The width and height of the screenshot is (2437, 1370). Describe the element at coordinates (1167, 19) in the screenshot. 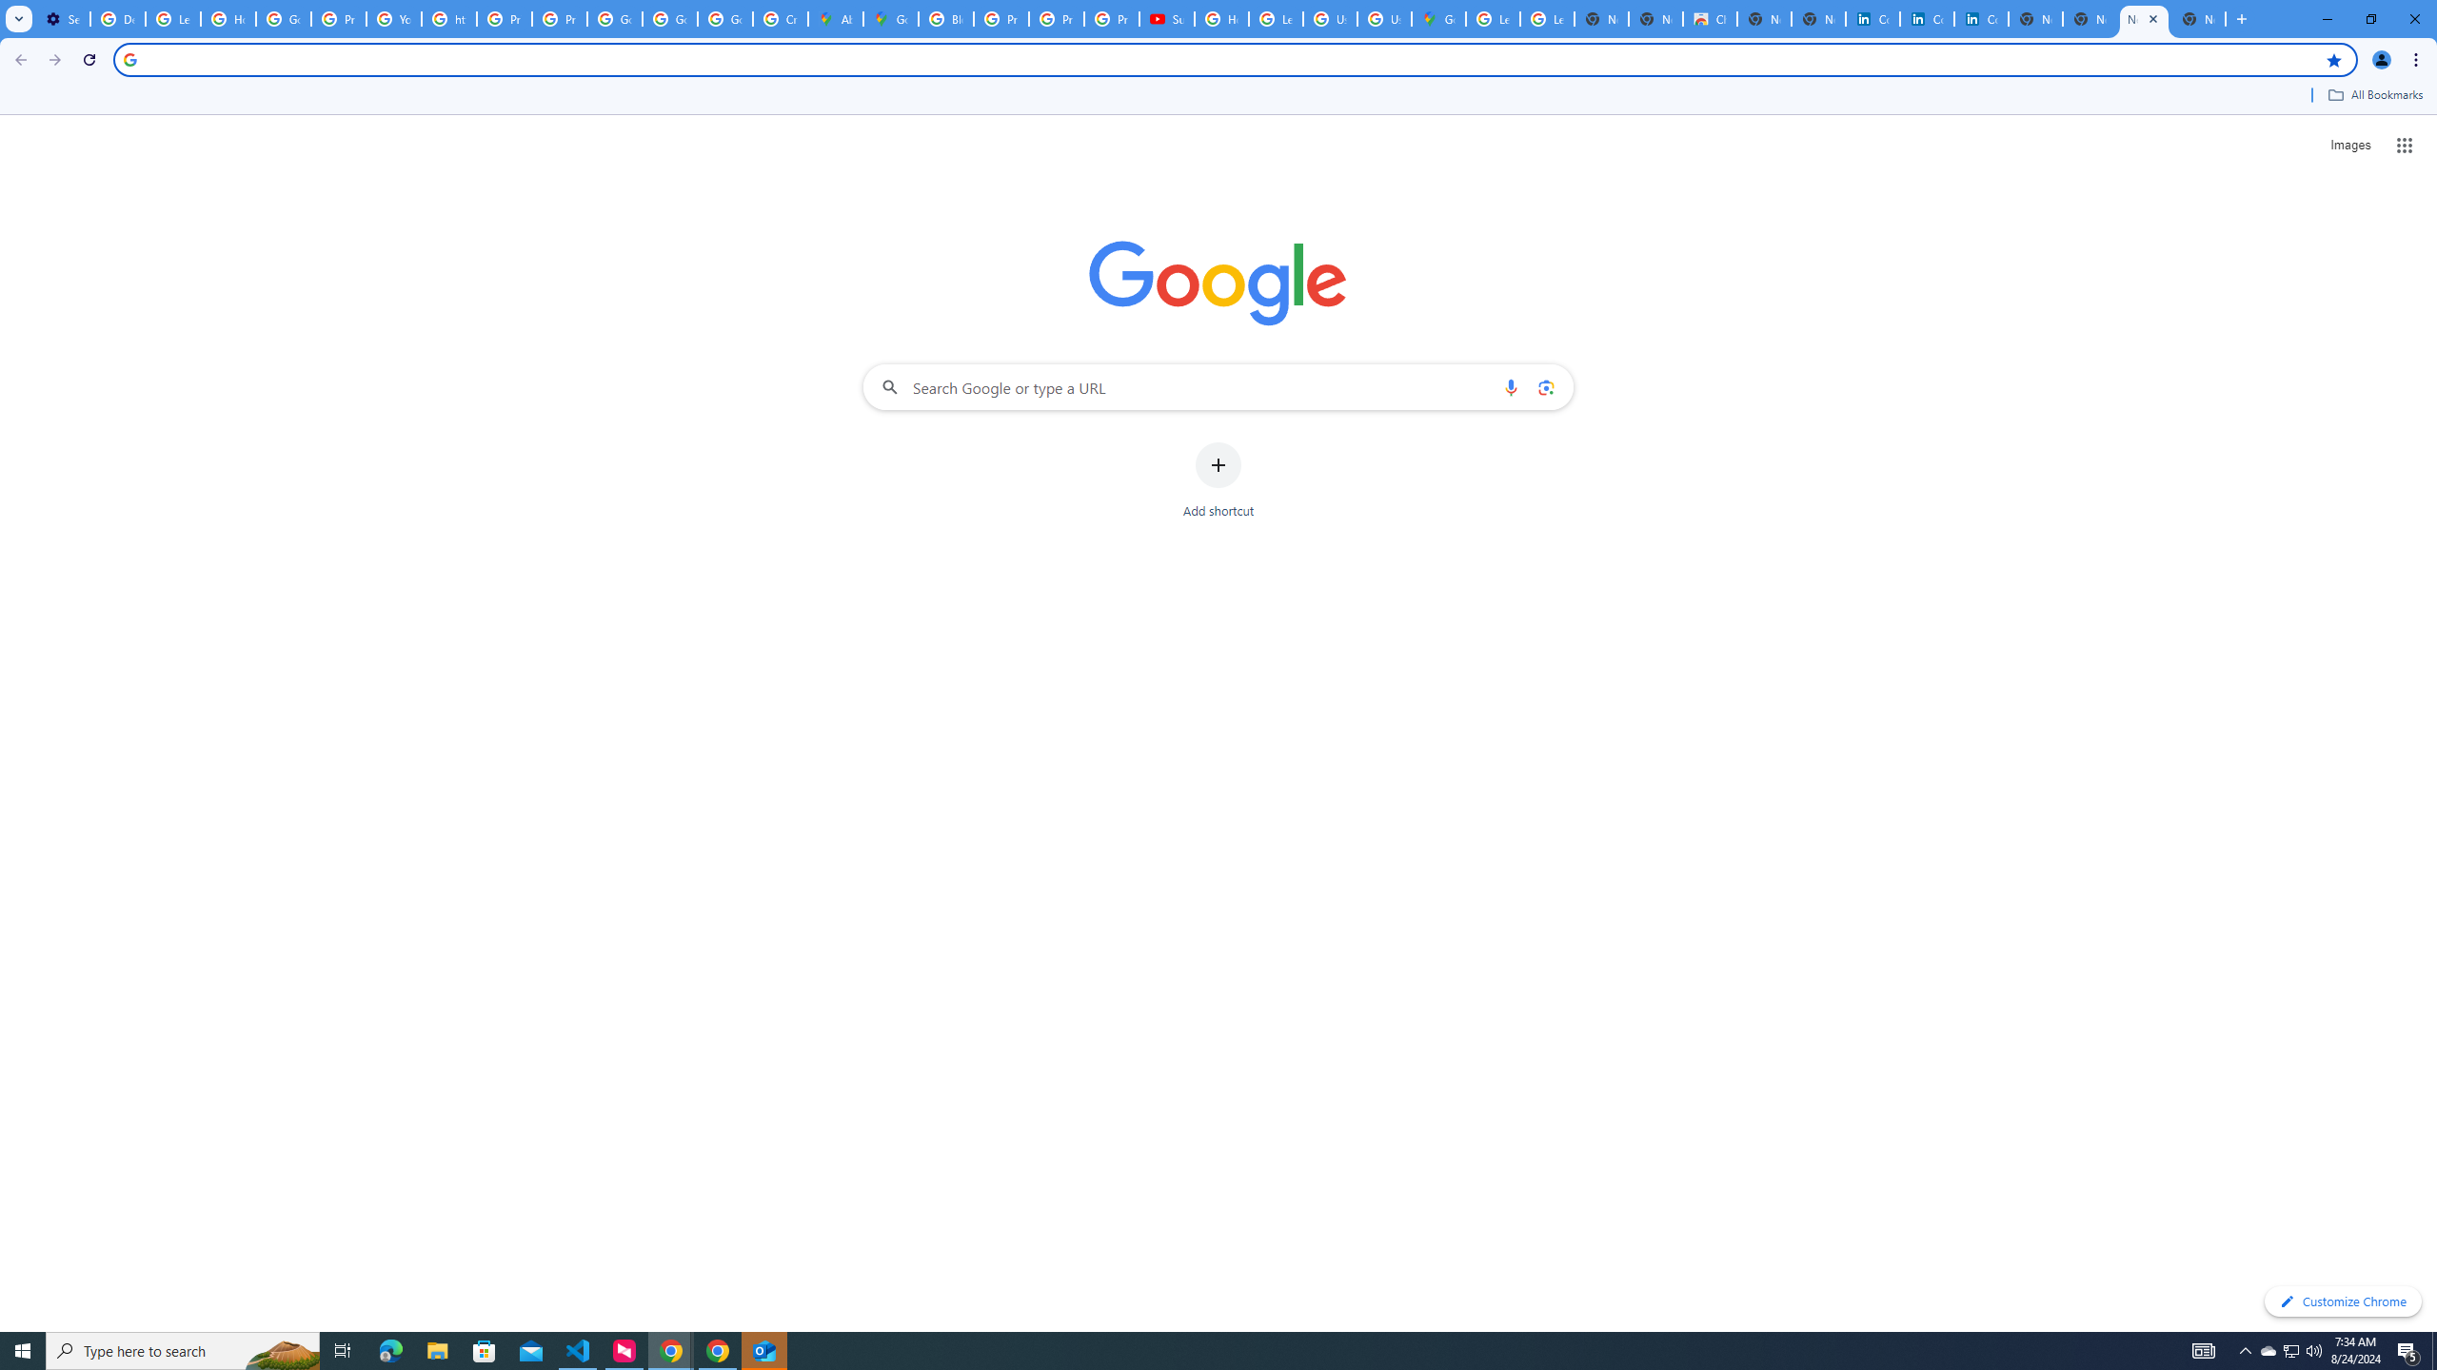

I see `Subscriptions - YouTube` at that location.